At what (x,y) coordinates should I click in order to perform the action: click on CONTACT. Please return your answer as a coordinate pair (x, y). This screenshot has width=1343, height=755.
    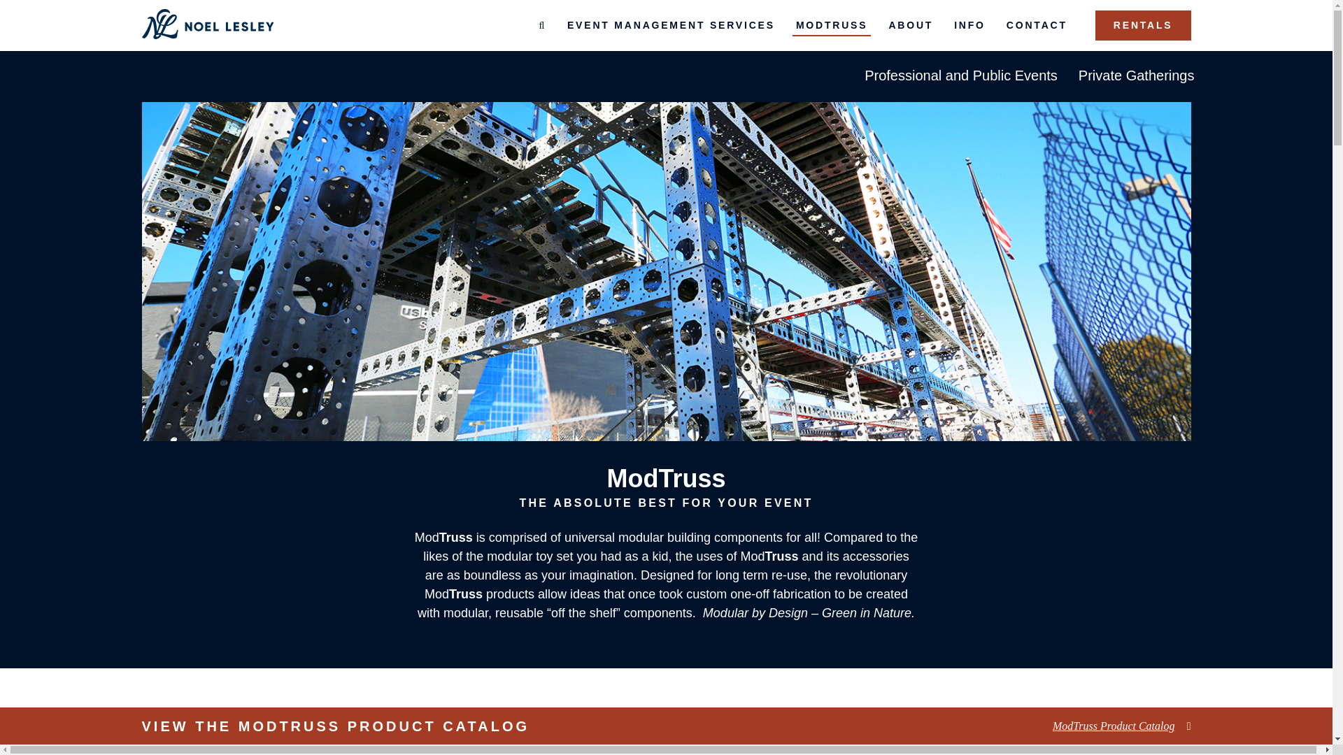
    Looking at the image, I should click on (1037, 25).